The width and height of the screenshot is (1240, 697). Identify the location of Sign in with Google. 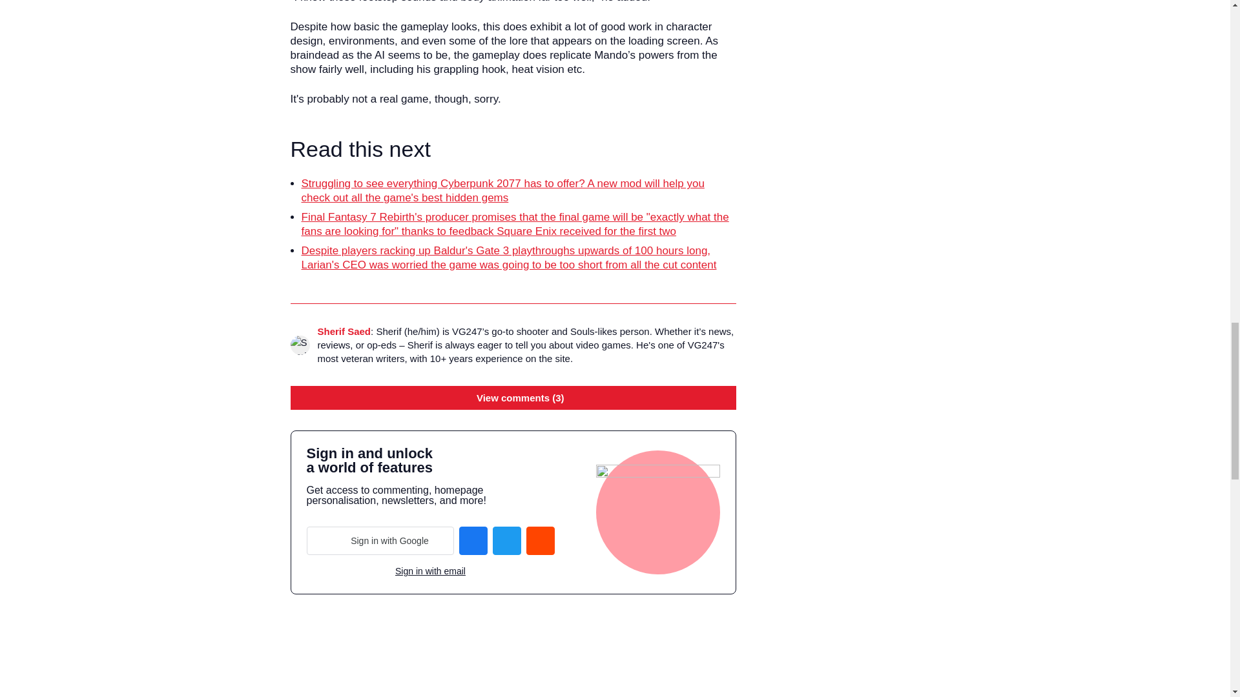
(380, 541).